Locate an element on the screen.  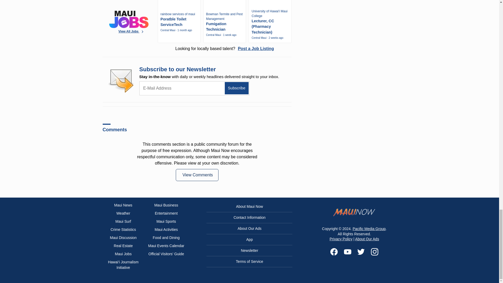
Twitter is located at coordinates (361, 252).